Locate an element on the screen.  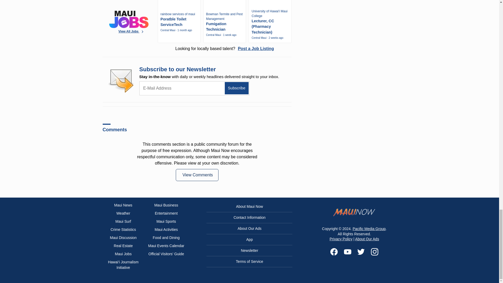
Twitter is located at coordinates (361, 252).